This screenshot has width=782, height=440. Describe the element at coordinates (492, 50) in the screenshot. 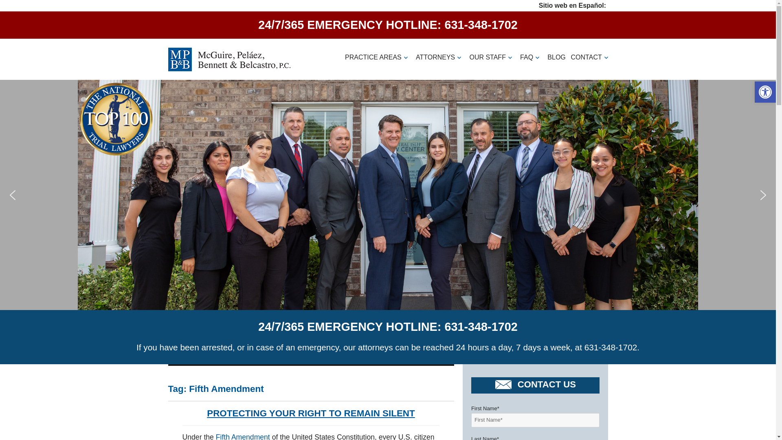

I see `OUR STAFF` at that location.